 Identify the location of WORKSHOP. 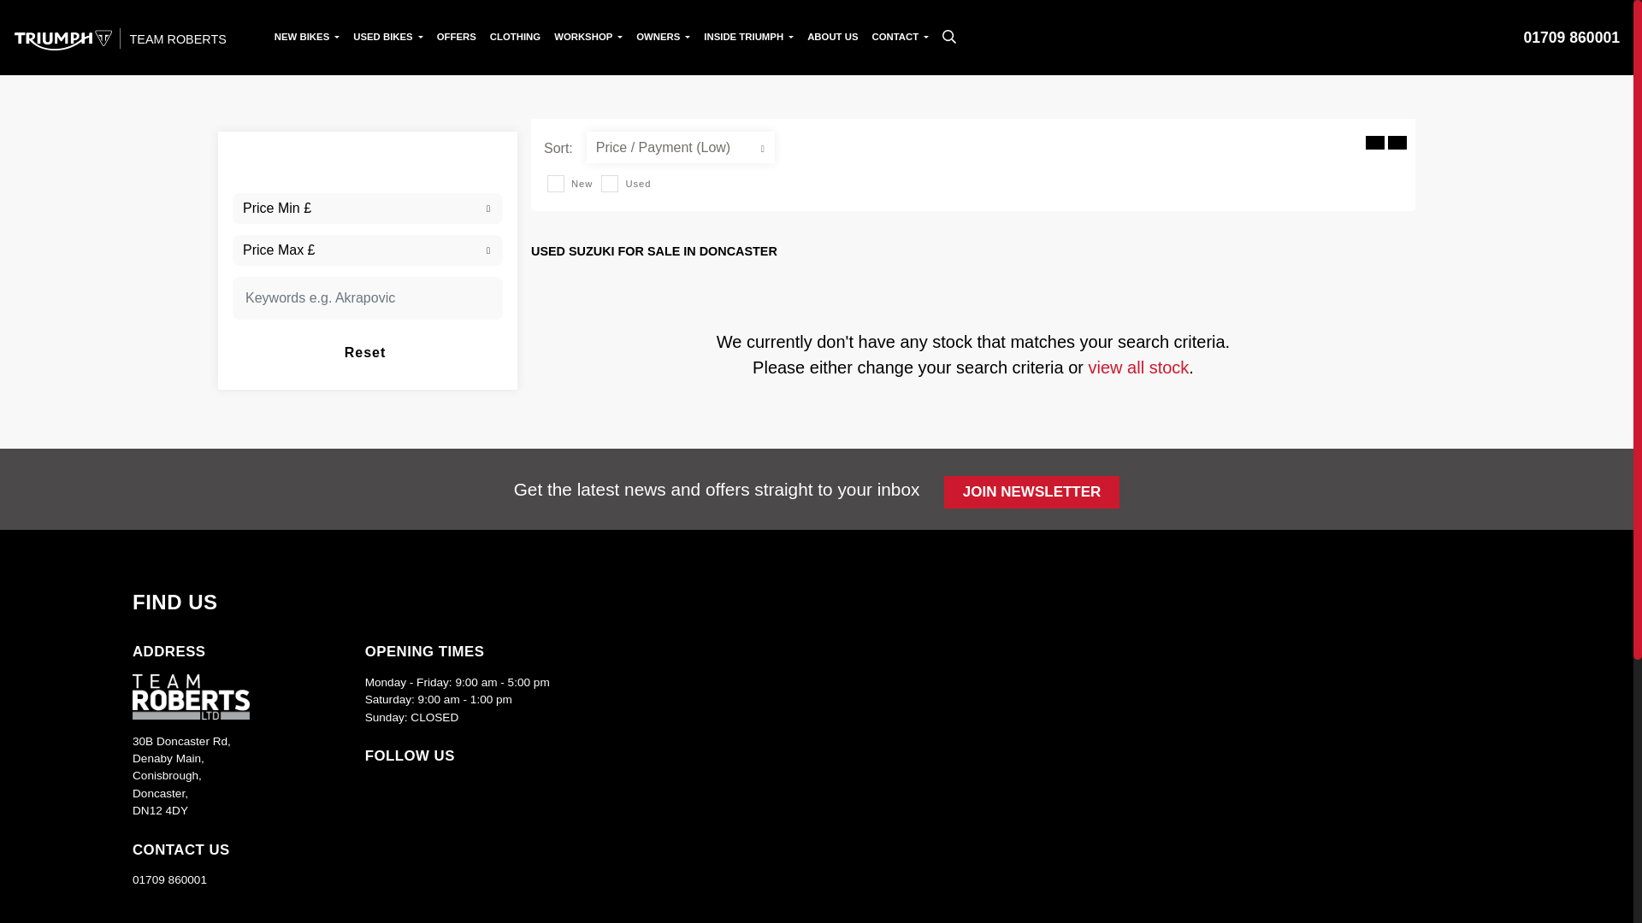
(588, 38).